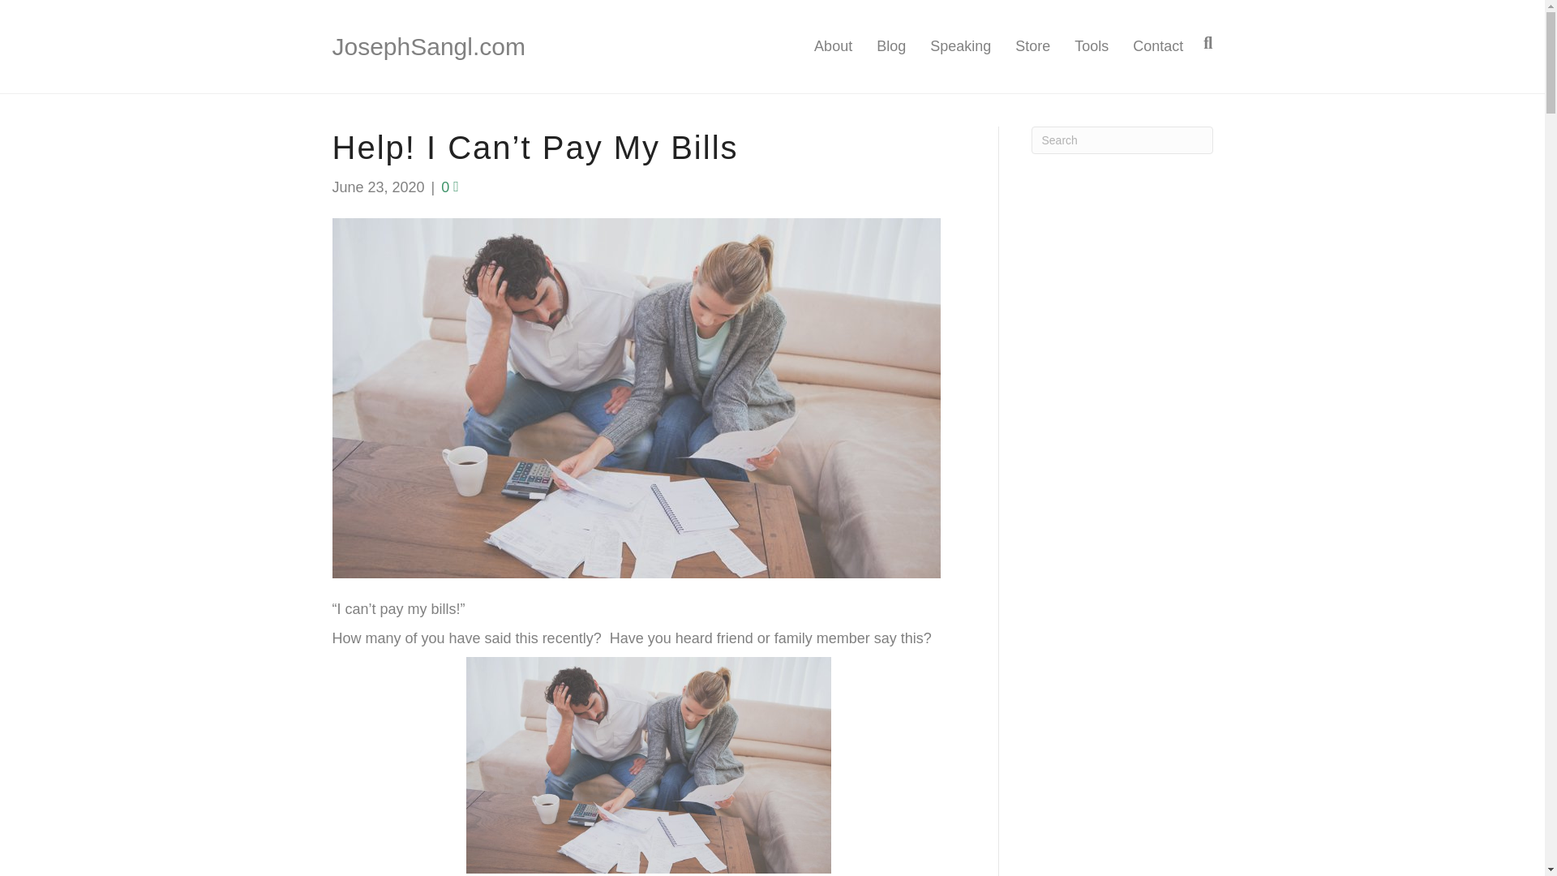 This screenshot has height=876, width=1557. I want to click on Store, so click(1032, 47).